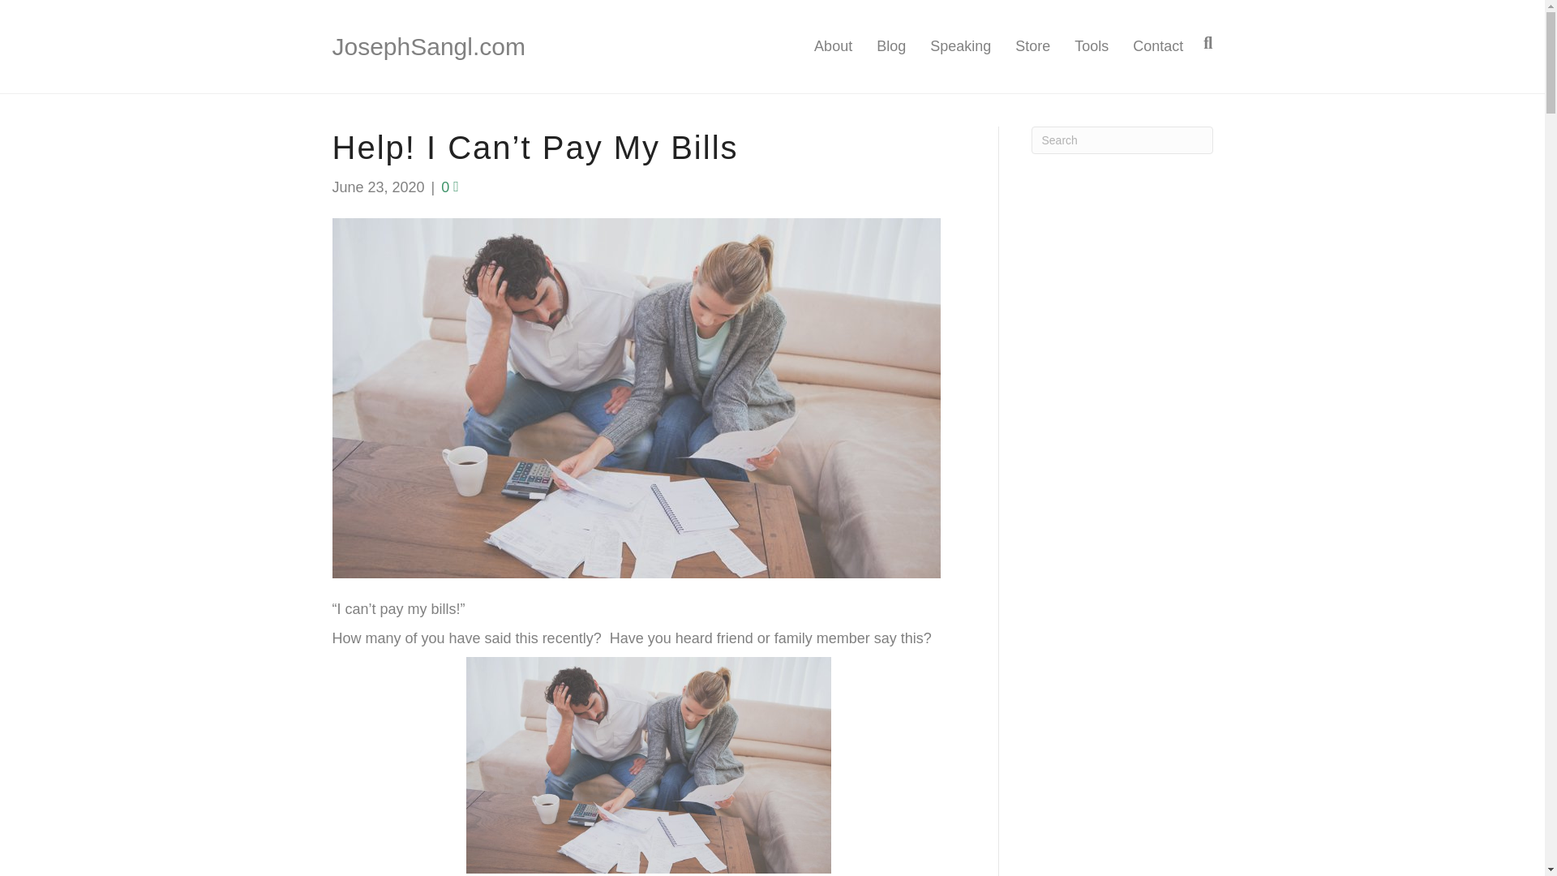 This screenshot has height=876, width=1557. I want to click on Store, so click(1032, 47).